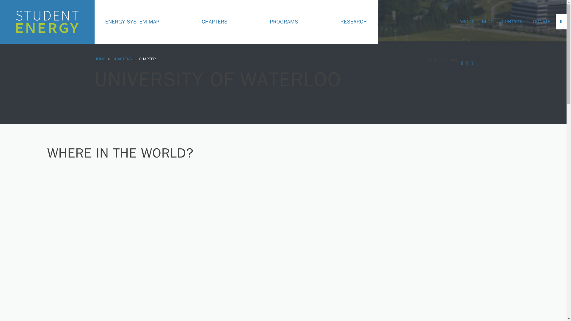 Image resolution: width=571 pixels, height=321 pixels. I want to click on HOME, so click(100, 59).